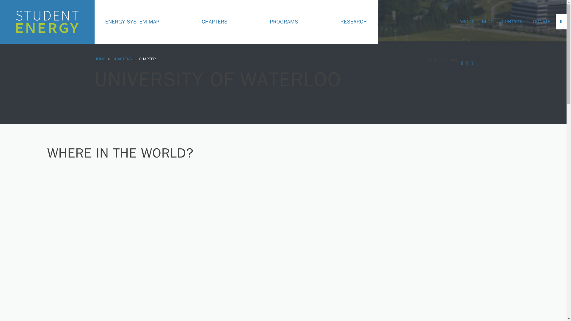 Image resolution: width=571 pixels, height=321 pixels. I want to click on HOME, so click(100, 59).